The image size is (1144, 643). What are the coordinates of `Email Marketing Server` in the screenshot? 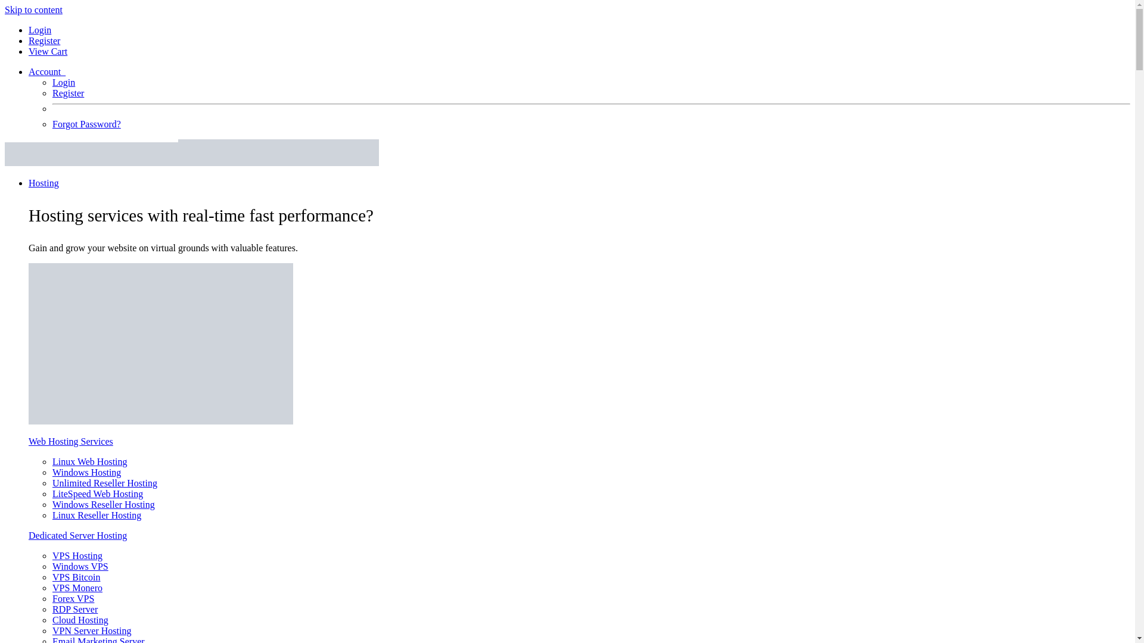 It's located at (99, 639).